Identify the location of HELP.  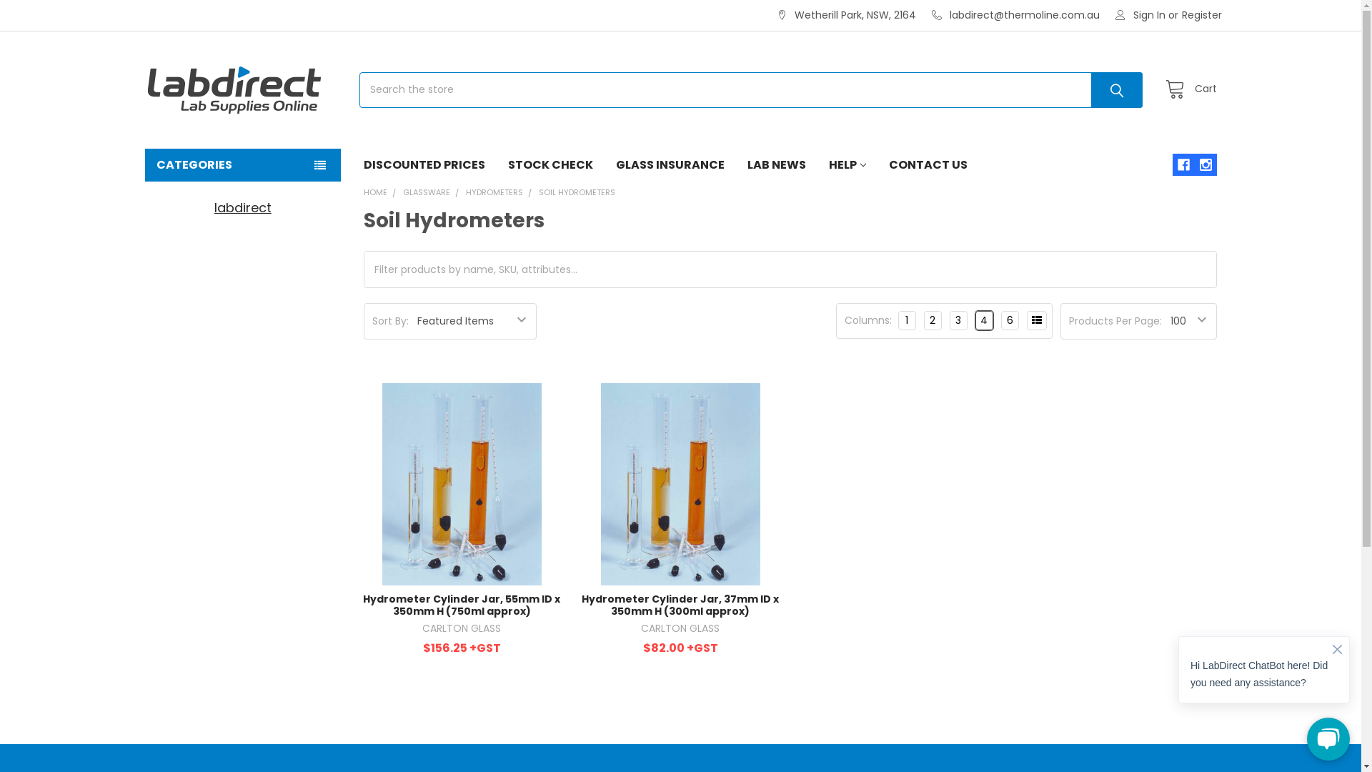
(847, 165).